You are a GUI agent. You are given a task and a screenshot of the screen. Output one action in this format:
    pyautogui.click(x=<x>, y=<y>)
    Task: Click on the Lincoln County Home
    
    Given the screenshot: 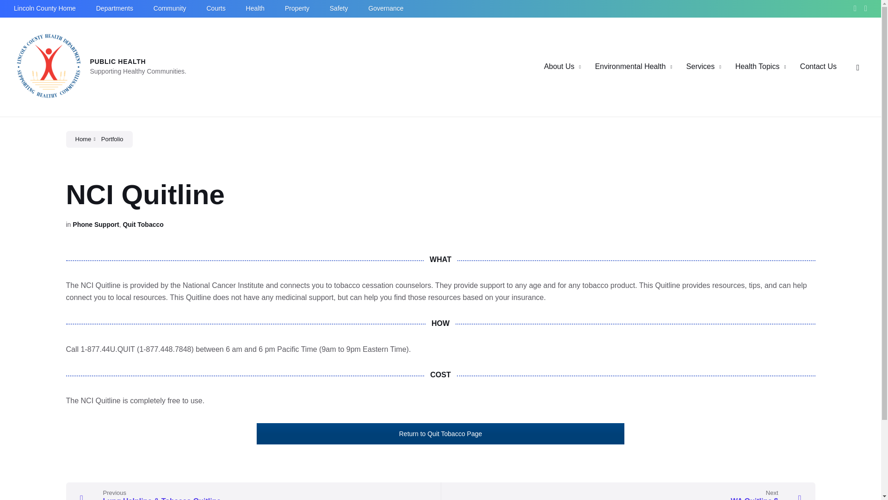 What is the action you would take?
    pyautogui.click(x=44, y=8)
    